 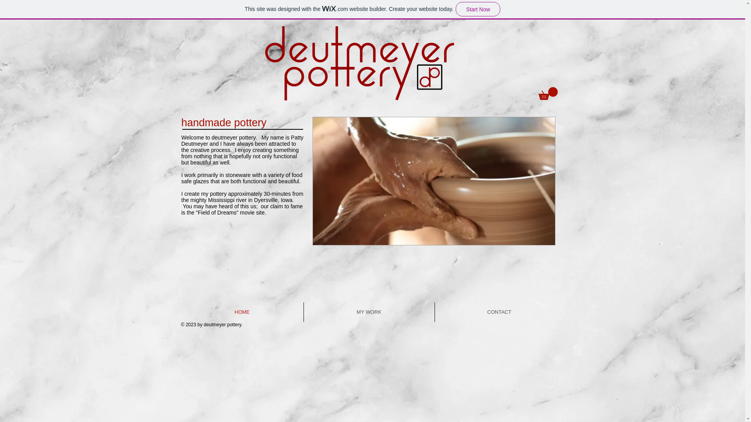 What do you see at coordinates (242, 312) in the screenshot?
I see `HOME` at bounding box center [242, 312].